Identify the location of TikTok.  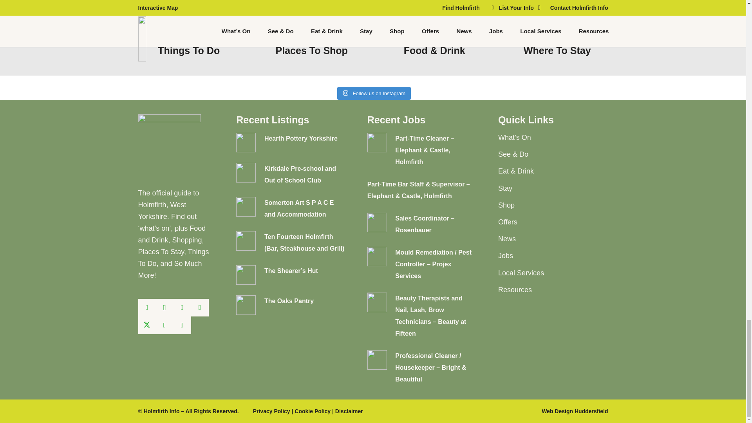
(182, 325).